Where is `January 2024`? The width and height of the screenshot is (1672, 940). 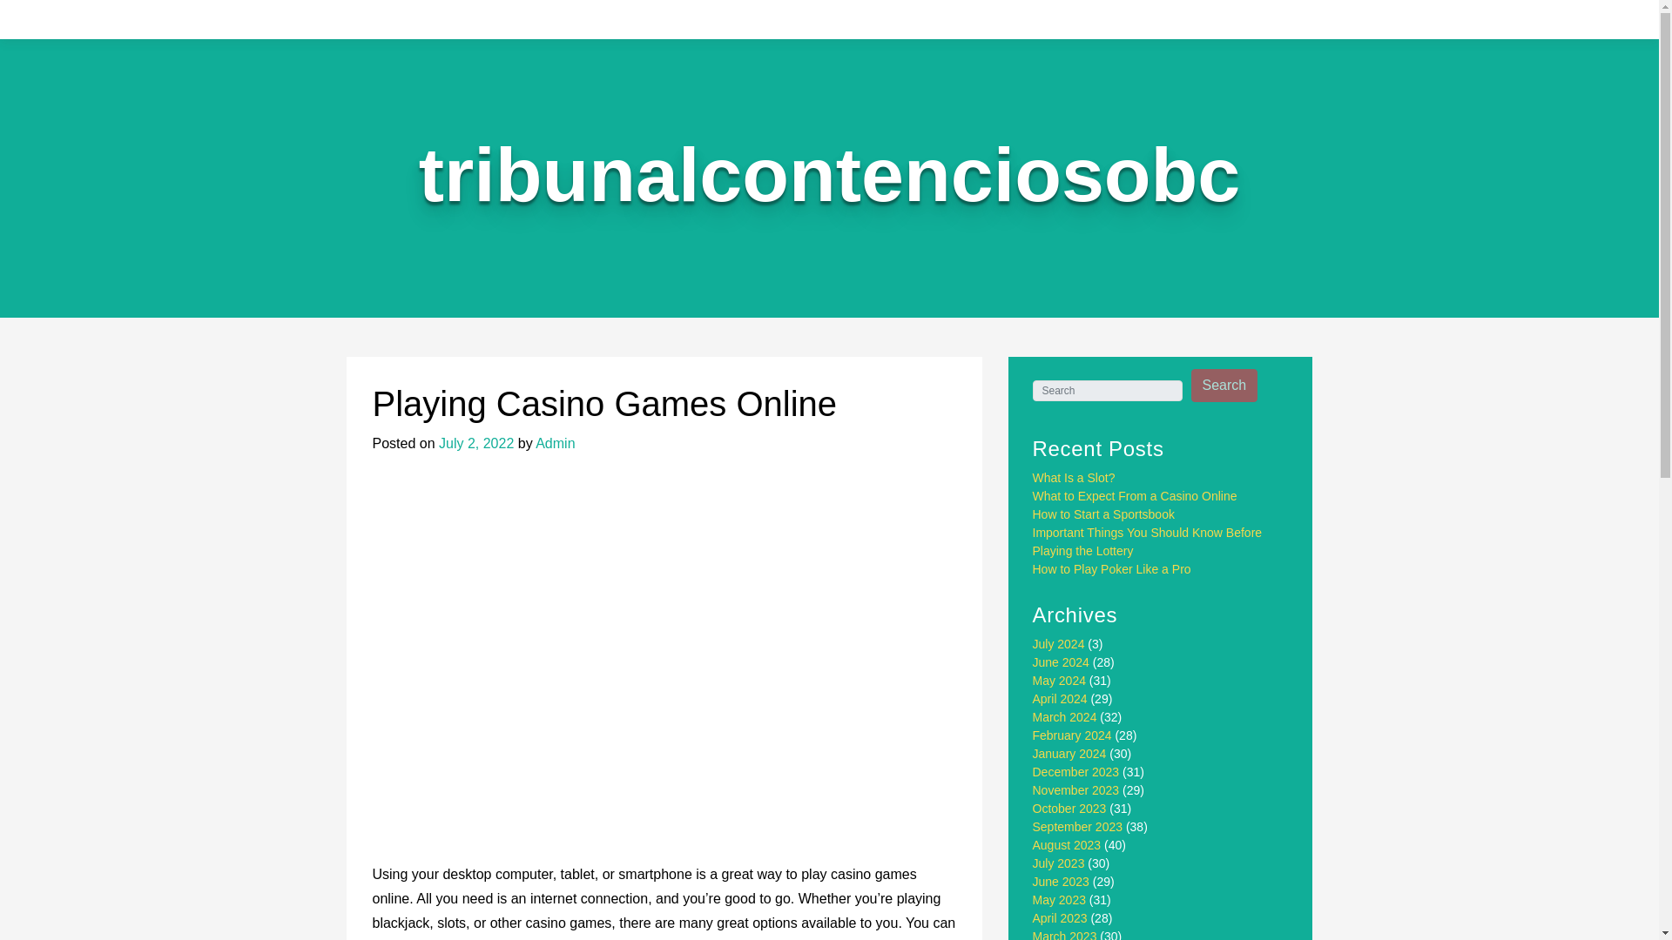
January 2024 is located at coordinates (1069, 753).